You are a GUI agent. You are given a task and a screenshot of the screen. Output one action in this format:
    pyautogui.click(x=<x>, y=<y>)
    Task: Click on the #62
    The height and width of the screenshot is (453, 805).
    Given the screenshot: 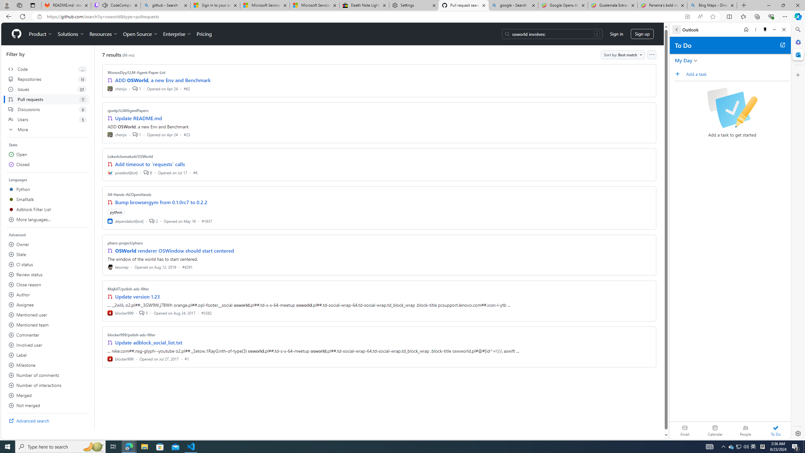 What is the action you would take?
    pyautogui.click(x=187, y=88)
    